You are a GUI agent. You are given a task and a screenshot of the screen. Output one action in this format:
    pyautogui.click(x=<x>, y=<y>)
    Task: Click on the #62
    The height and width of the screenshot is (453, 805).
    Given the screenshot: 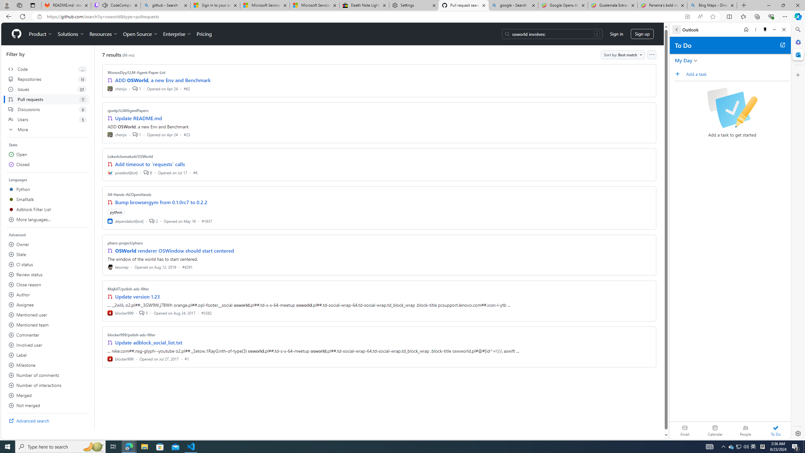 What is the action you would take?
    pyautogui.click(x=187, y=88)
    